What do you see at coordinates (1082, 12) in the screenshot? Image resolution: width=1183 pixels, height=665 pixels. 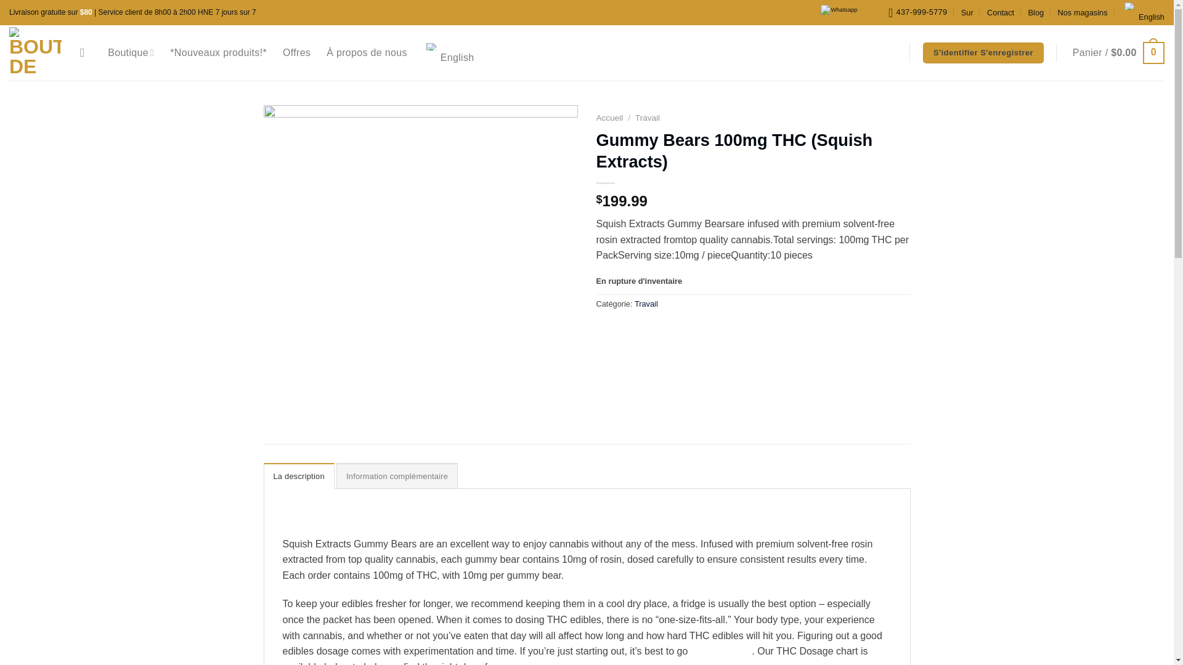 I see `Nos magasins` at bounding box center [1082, 12].